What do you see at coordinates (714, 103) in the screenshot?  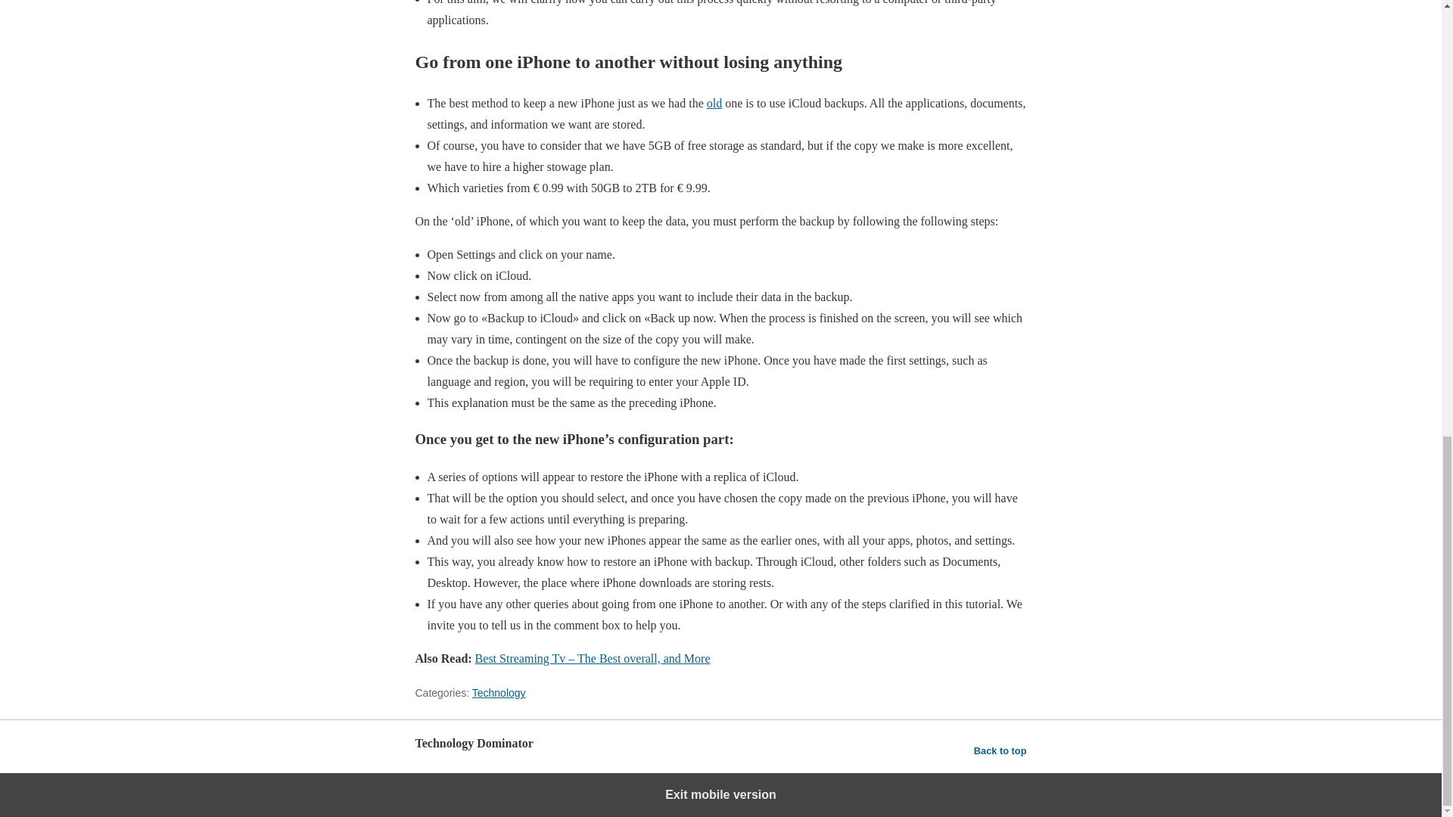 I see `old` at bounding box center [714, 103].